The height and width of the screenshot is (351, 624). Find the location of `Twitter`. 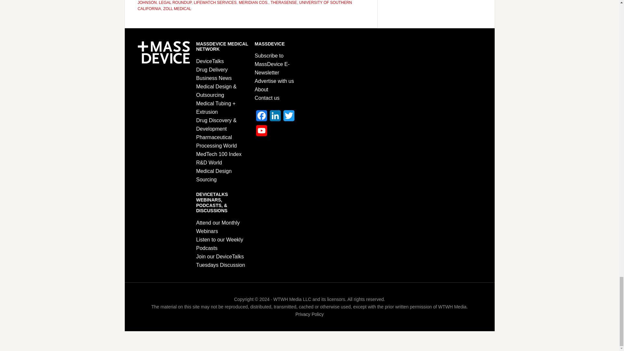

Twitter is located at coordinates (289, 118).